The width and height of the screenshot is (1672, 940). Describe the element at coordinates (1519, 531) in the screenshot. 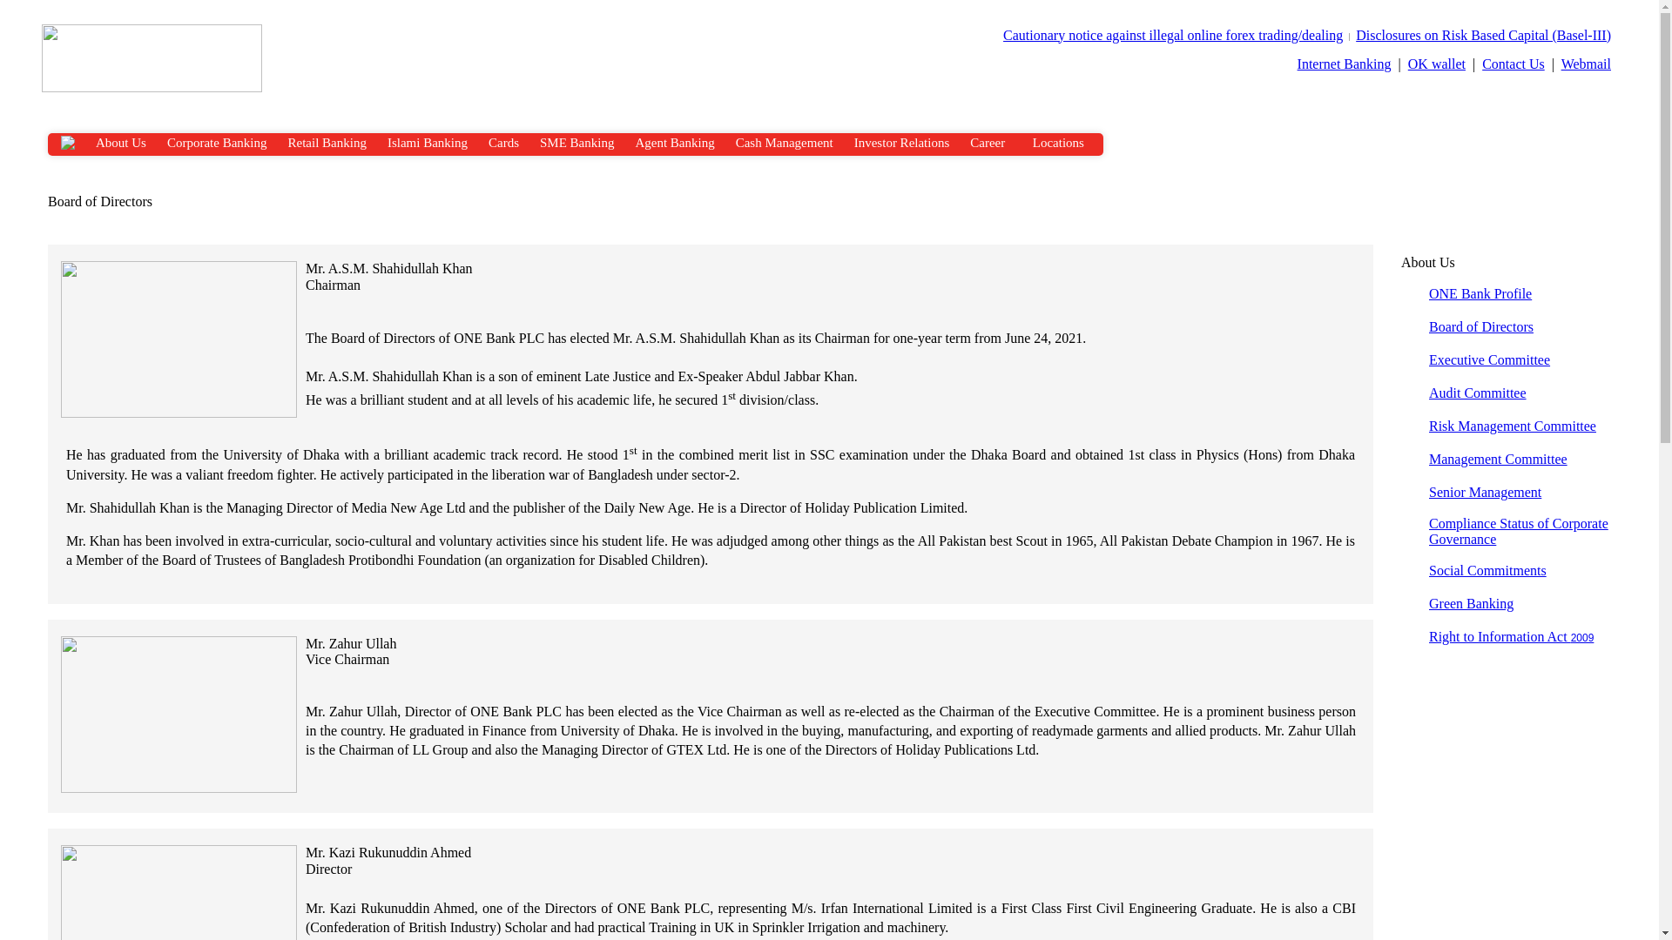

I see `Compliance Status of Corporate Governance` at that location.